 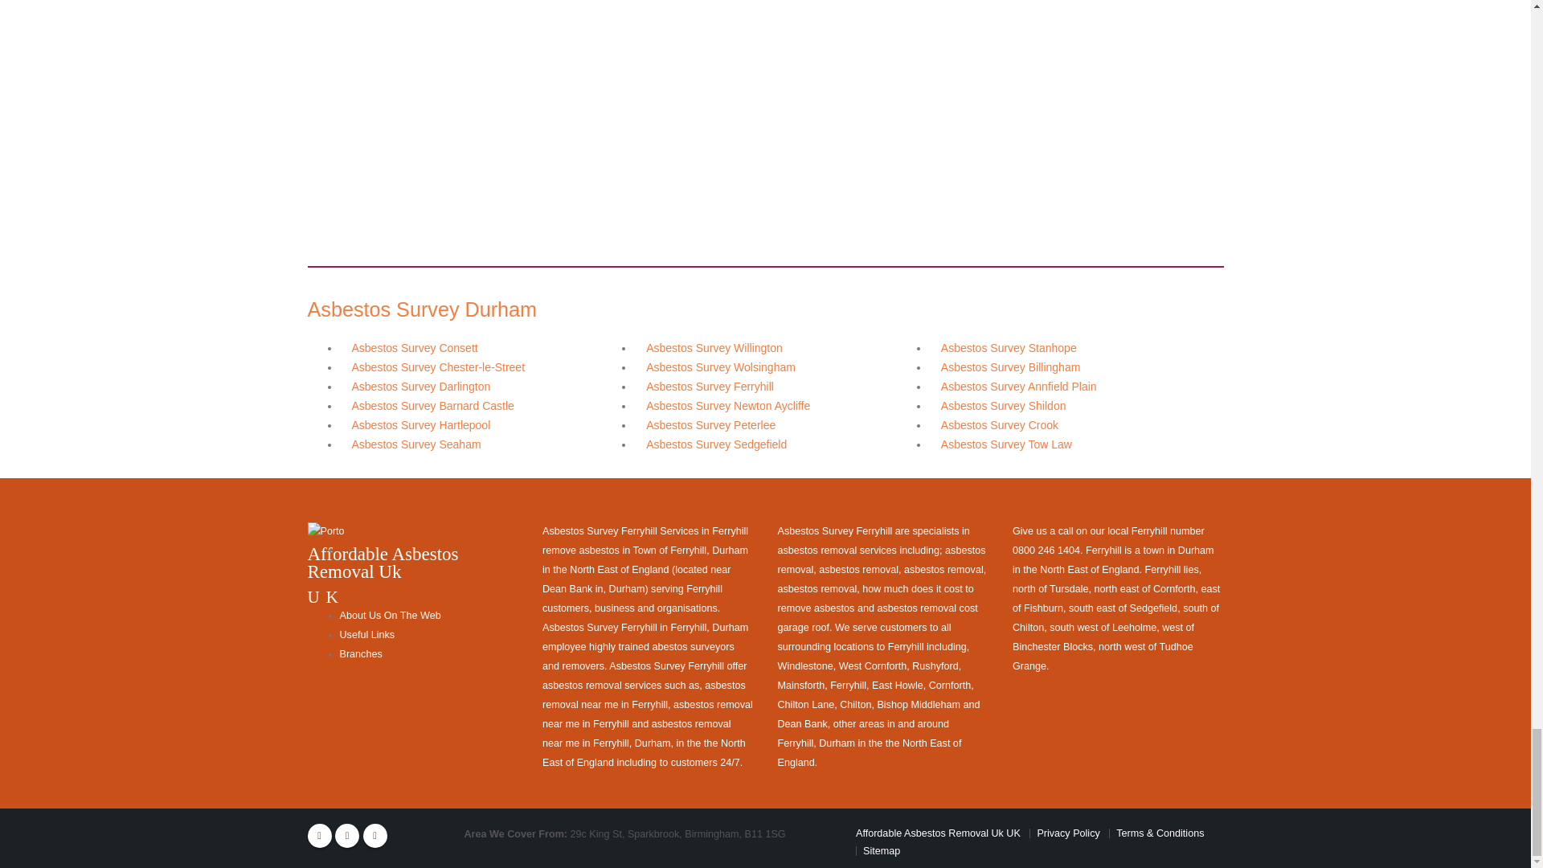 I want to click on Linkedin, so click(x=374, y=836).